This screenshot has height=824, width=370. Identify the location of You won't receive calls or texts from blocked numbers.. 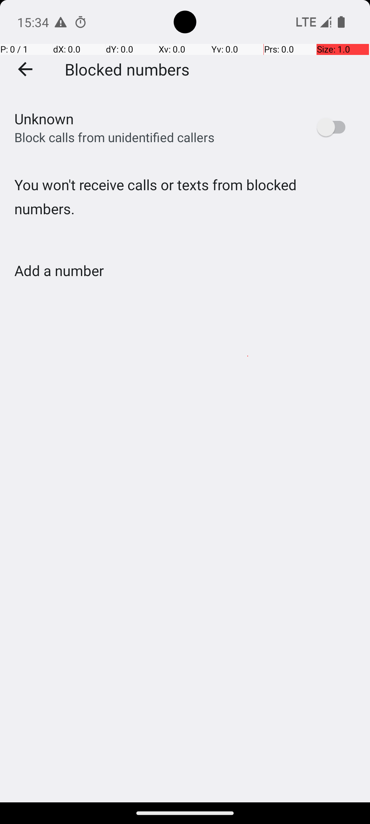
(185, 211).